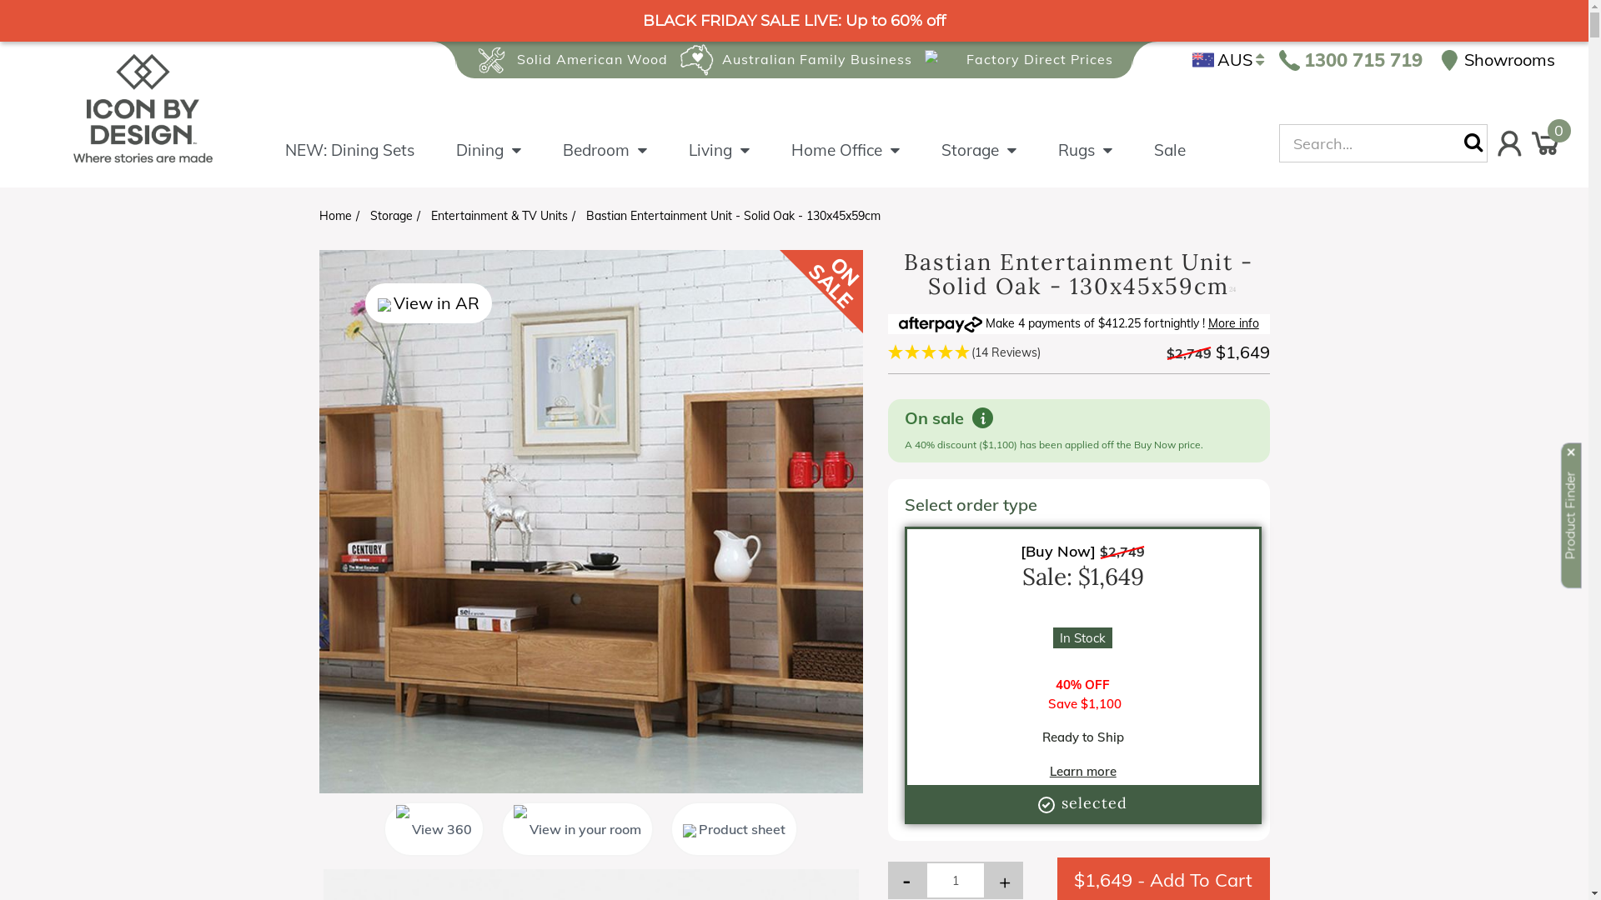  What do you see at coordinates (740, 163) in the screenshot?
I see `Living` at bounding box center [740, 163].